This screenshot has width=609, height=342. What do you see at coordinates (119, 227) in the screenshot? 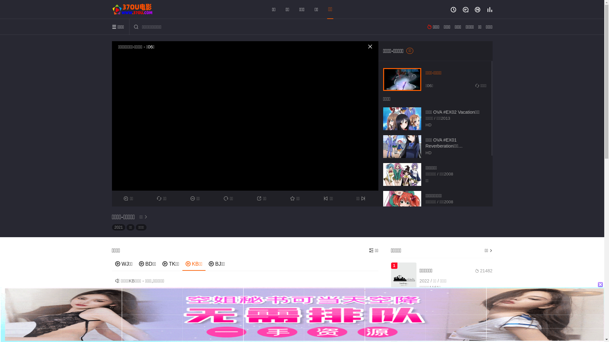
I see `2021` at bounding box center [119, 227].